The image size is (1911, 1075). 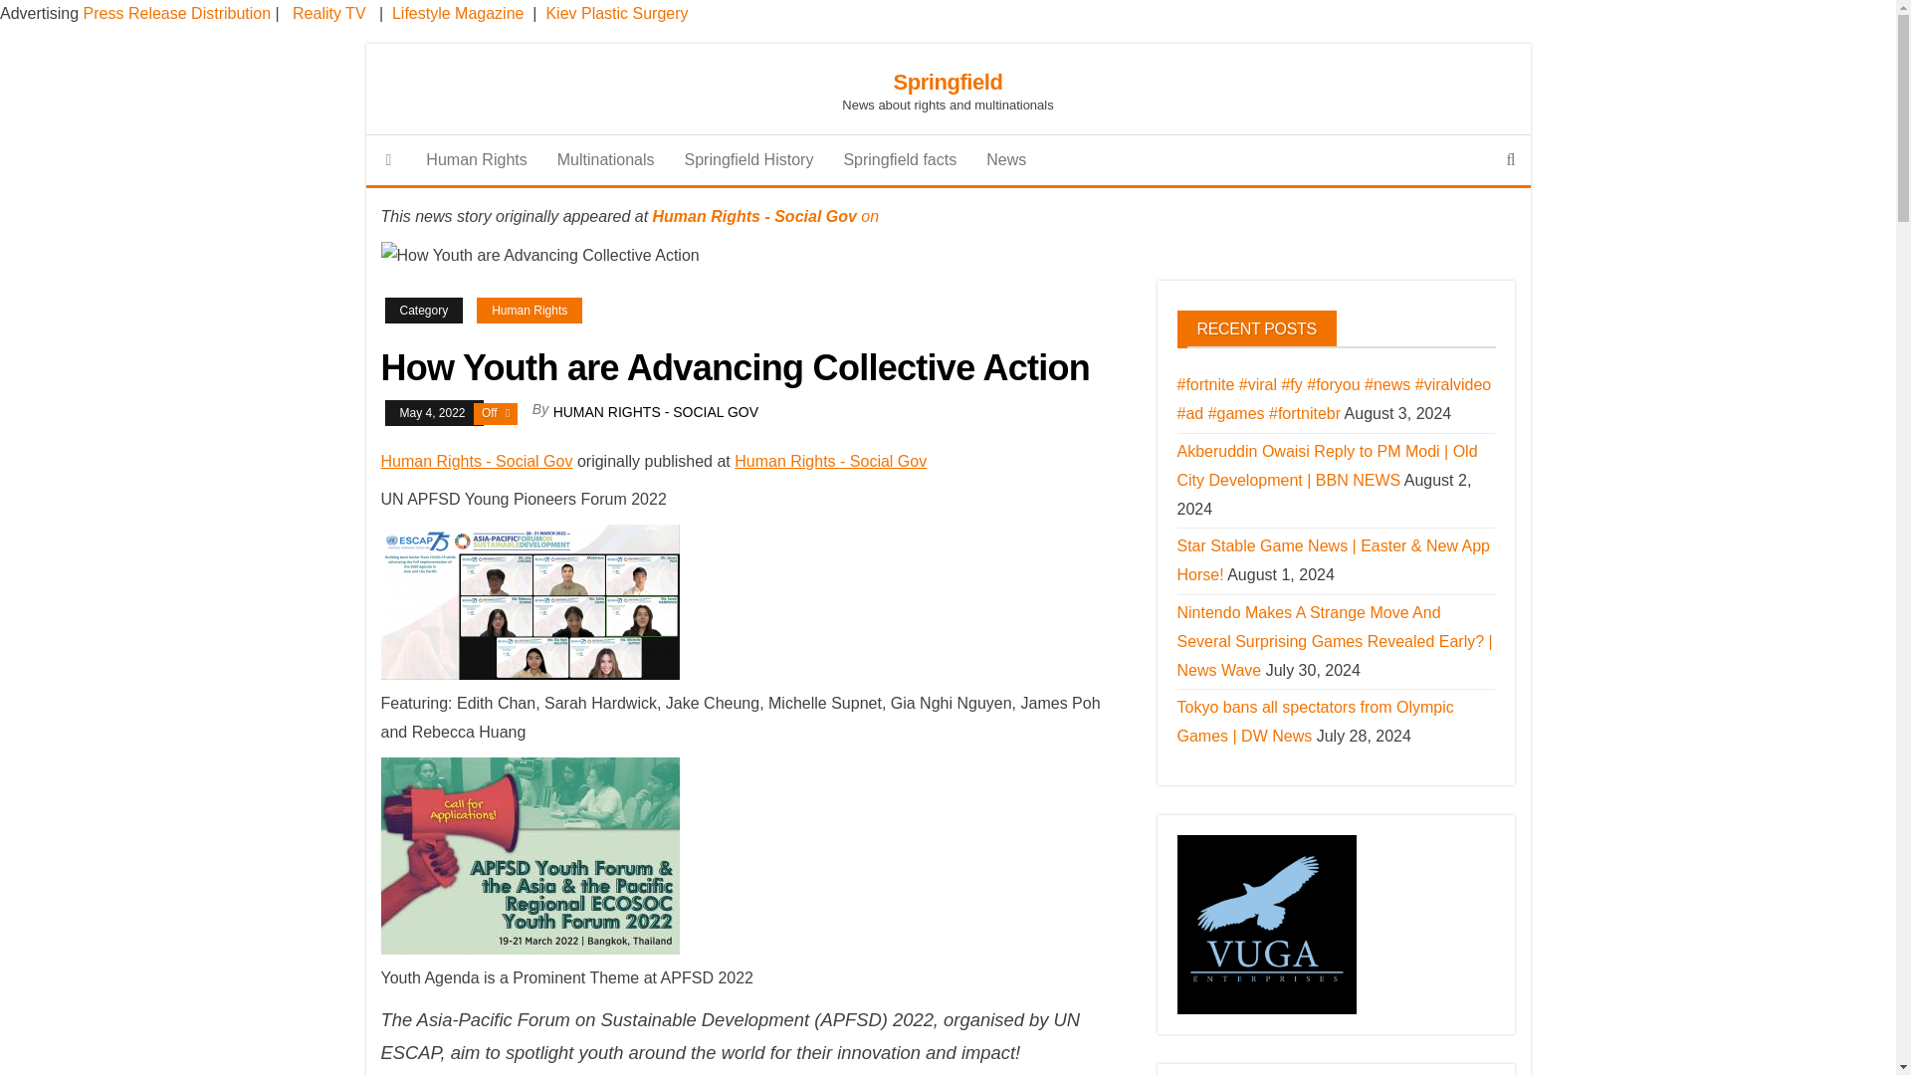 I want to click on Multinationals, so click(x=606, y=159).